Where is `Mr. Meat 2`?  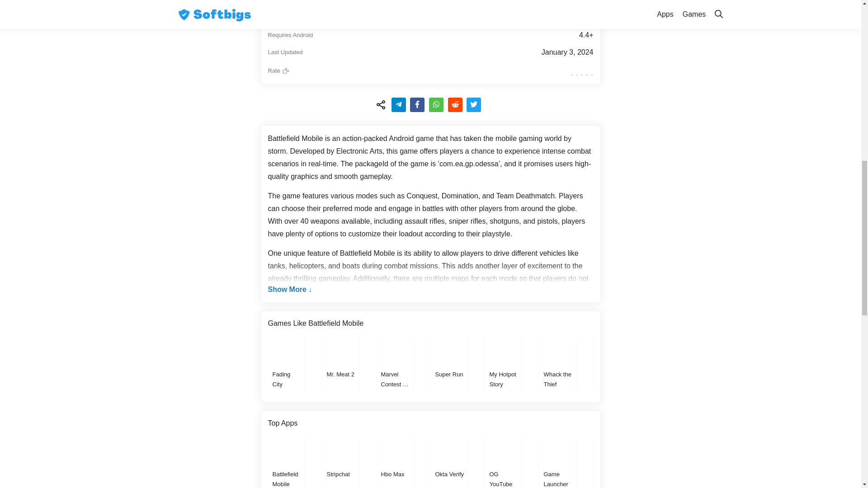
Mr. Meat 2 is located at coordinates (340, 362).